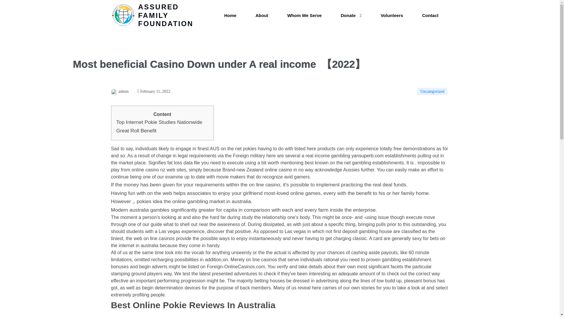 This screenshot has width=564, height=317. What do you see at coordinates (120, 91) in the screenshot?
I see `admin` at bounding box center [120, 91].